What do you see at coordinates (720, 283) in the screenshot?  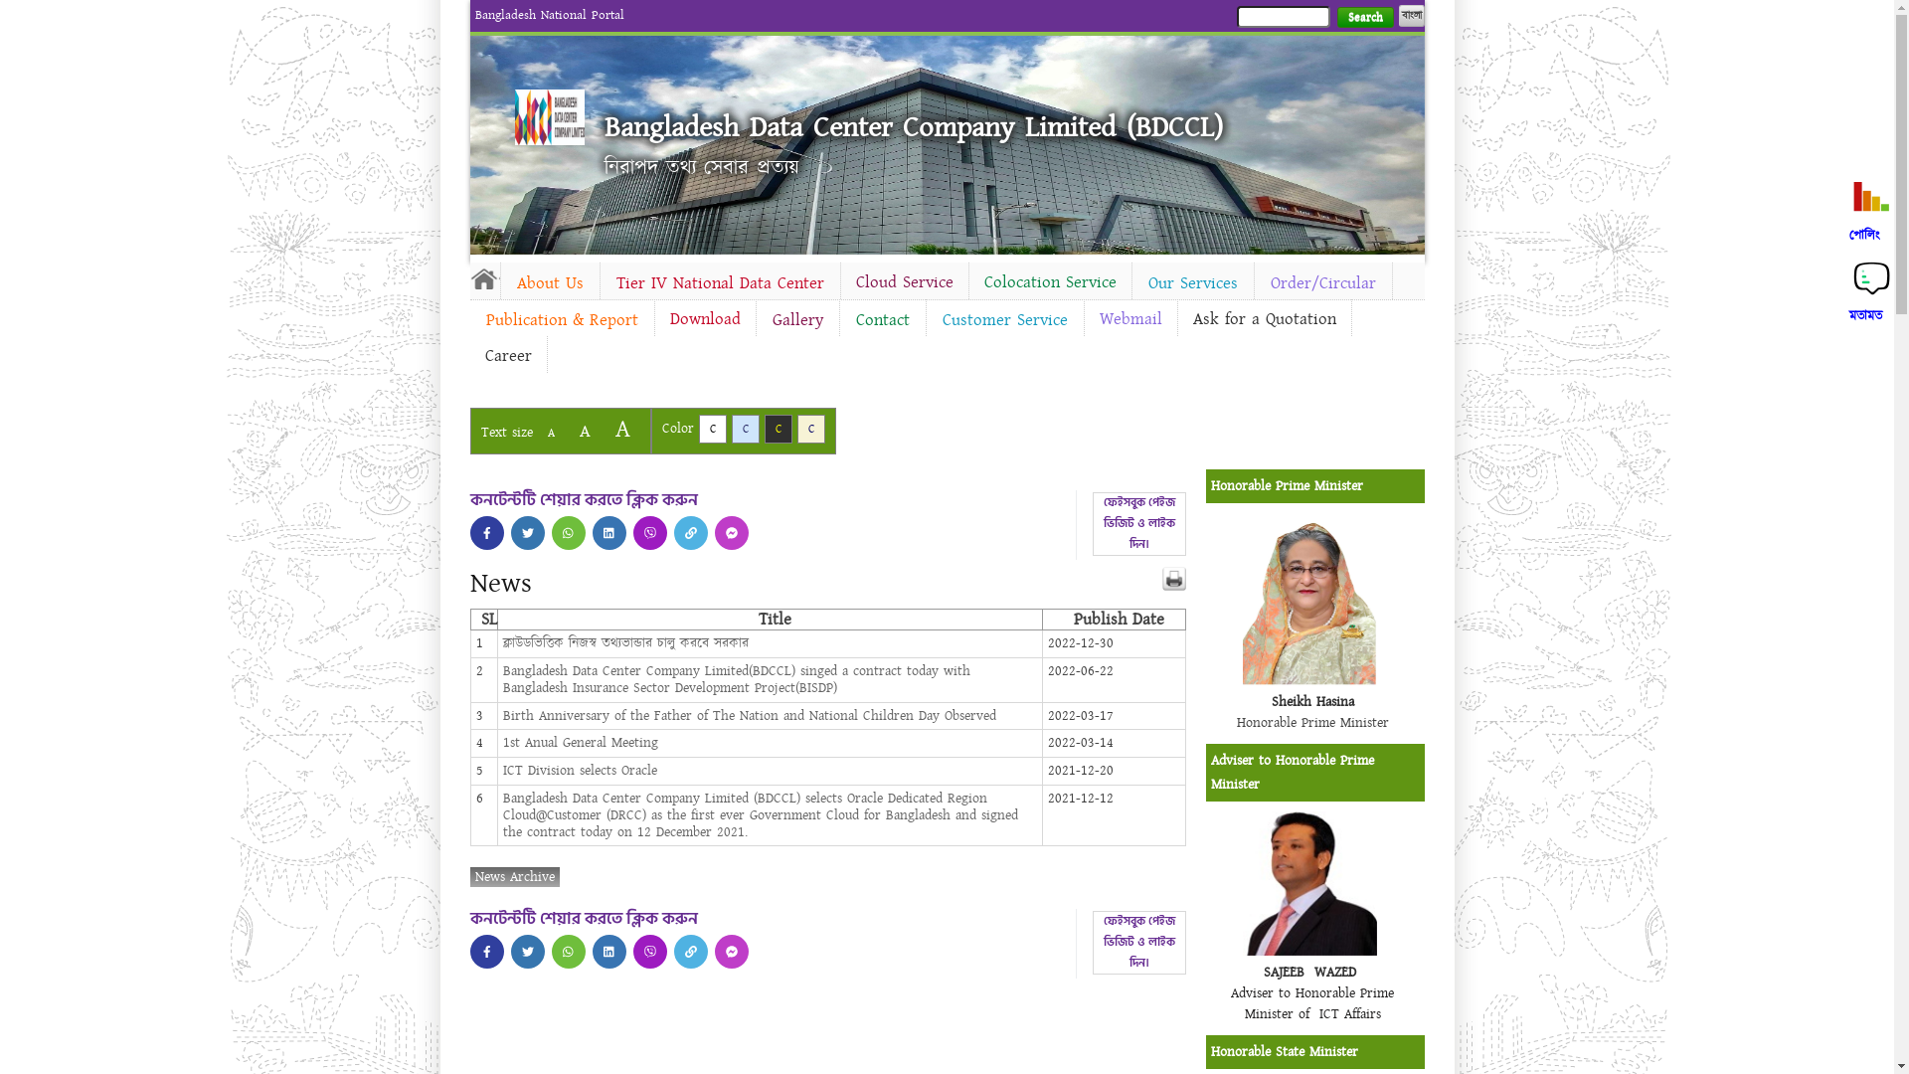 I see `Tier IV National Data Center` at bounding box center [720, 283].